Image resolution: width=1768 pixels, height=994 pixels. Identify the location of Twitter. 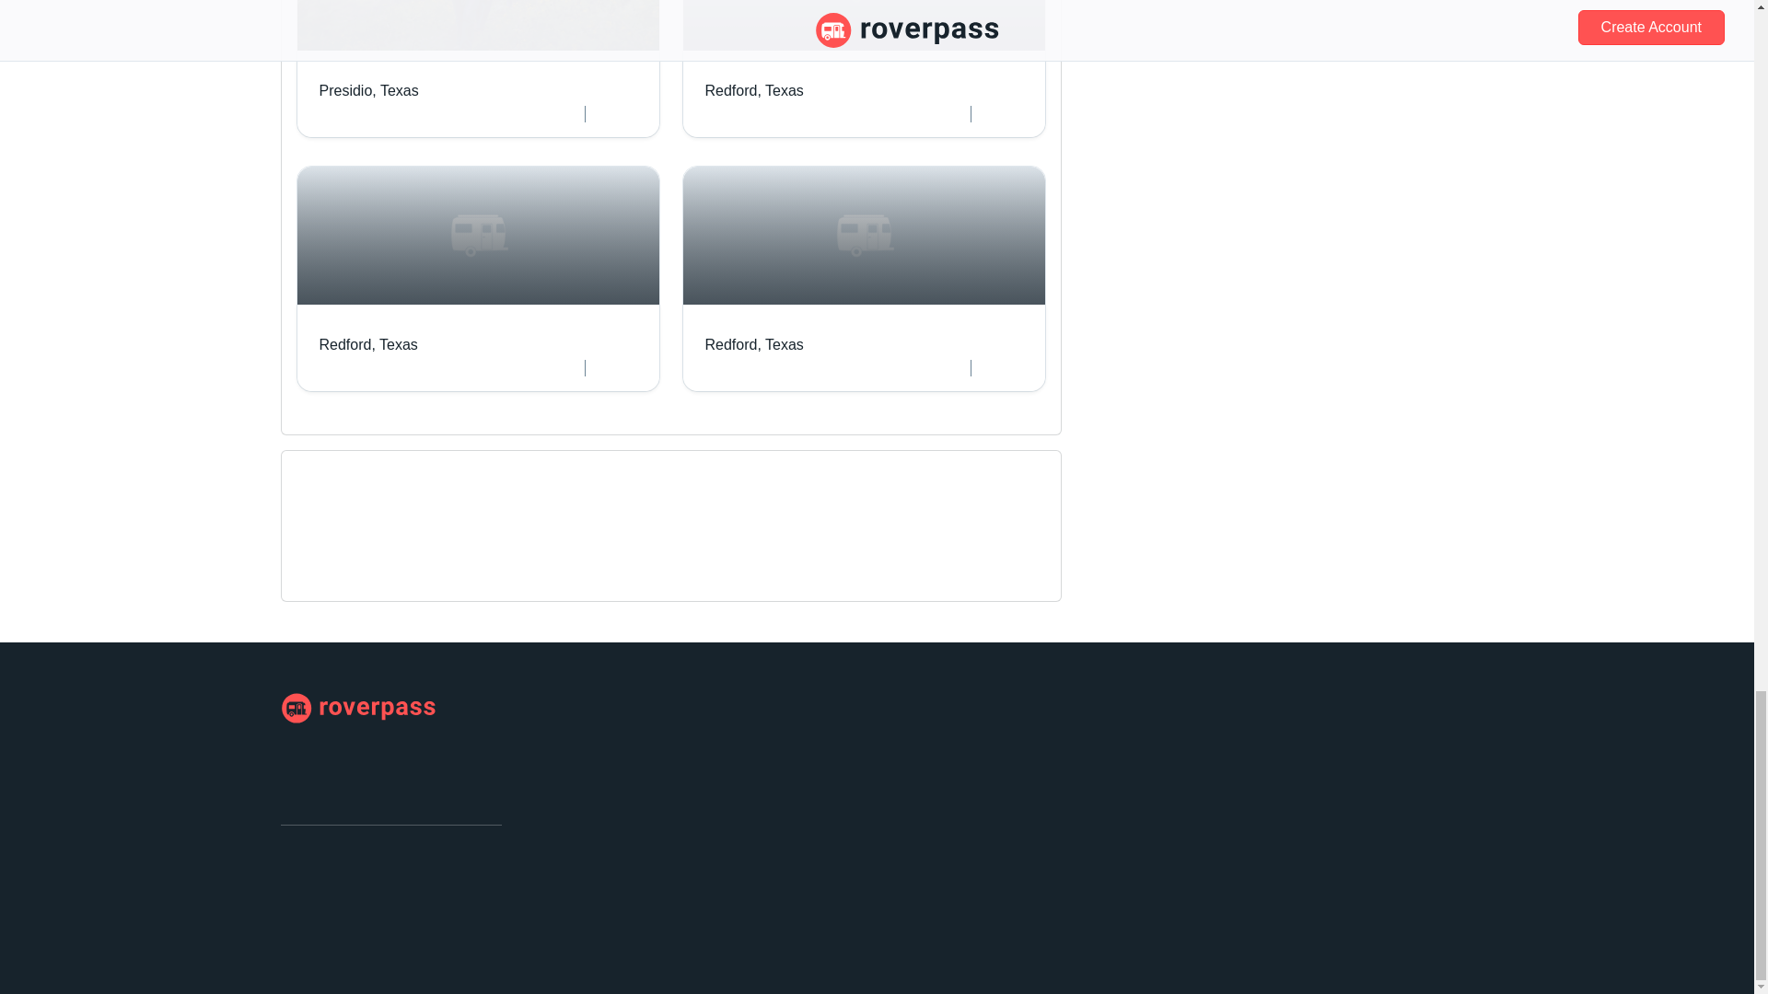
(862, 69).